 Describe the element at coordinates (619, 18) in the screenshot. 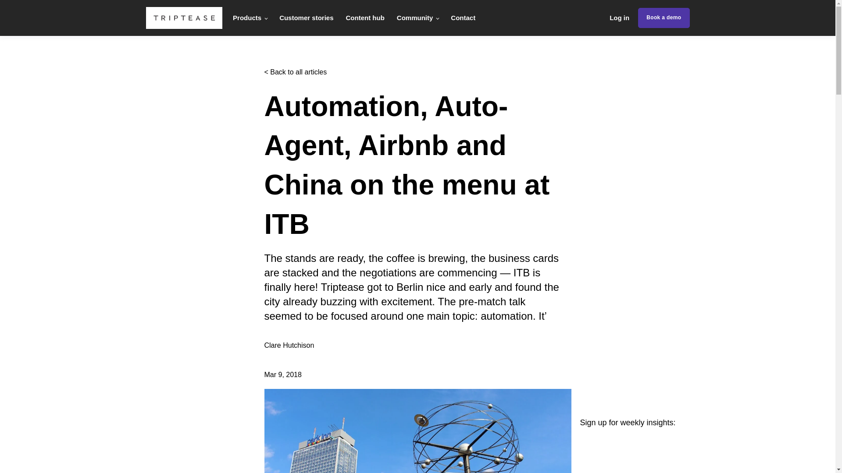

I see `Log in` at that location.